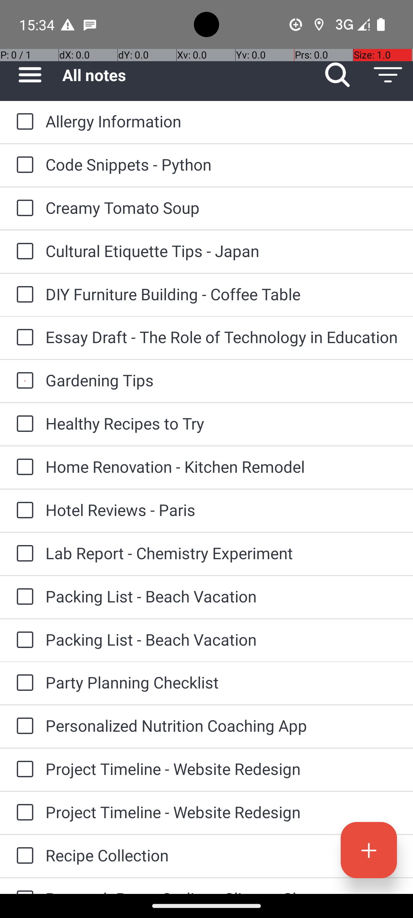  Describe the element at coordinates (222, 467) in the screenshot. I see `Home Renovation - Kitchen Remodel` at that location.